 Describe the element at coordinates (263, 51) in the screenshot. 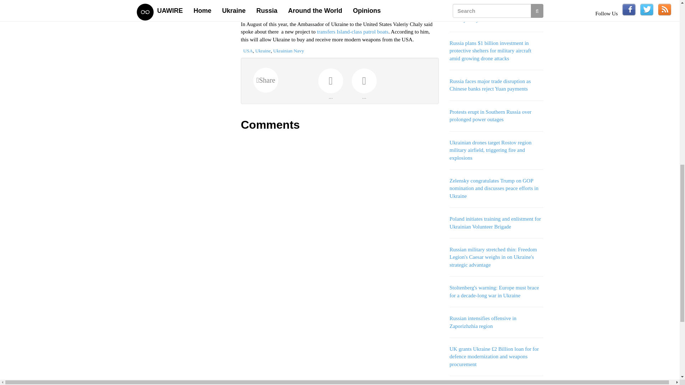

I see `Ukraine` at that location.